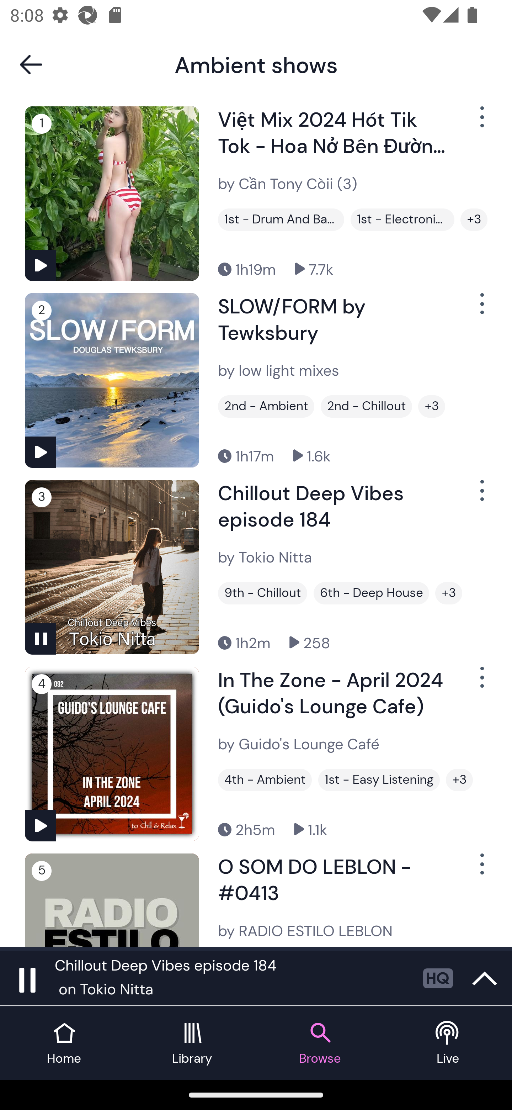  I want to click on Live tab Live, so click(448, 1043).